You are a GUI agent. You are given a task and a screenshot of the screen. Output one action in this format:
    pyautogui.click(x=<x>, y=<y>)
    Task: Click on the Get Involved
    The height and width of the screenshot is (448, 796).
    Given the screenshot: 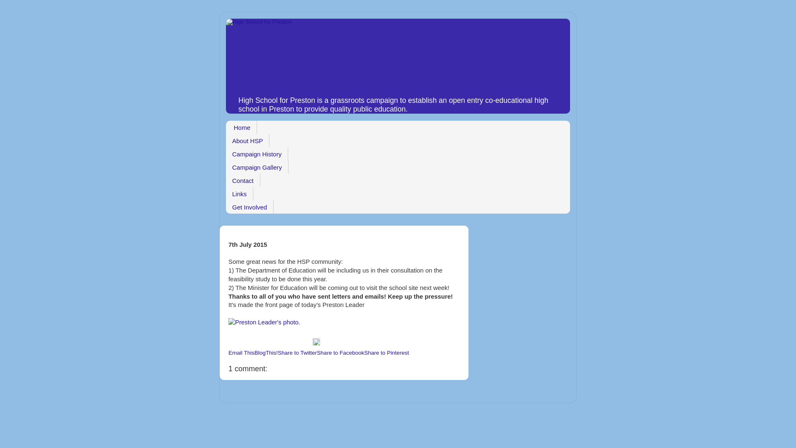 What is the action you would take?
    pyautogui.click(x=250, y=207)
    